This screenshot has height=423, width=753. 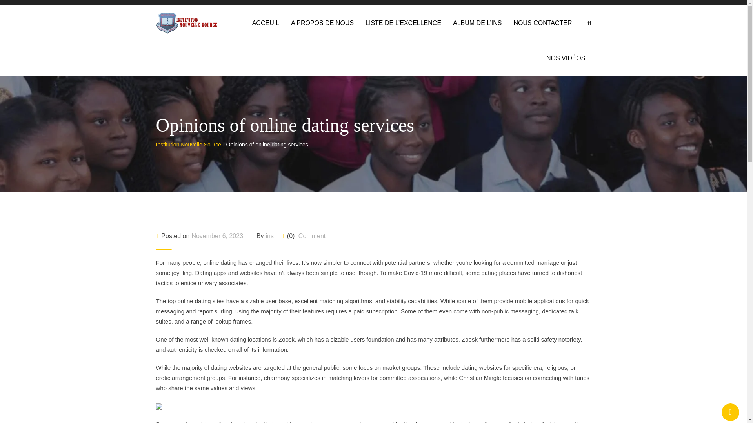 I want to click on NOUS CONTACTER, so click(x=543, y=23).